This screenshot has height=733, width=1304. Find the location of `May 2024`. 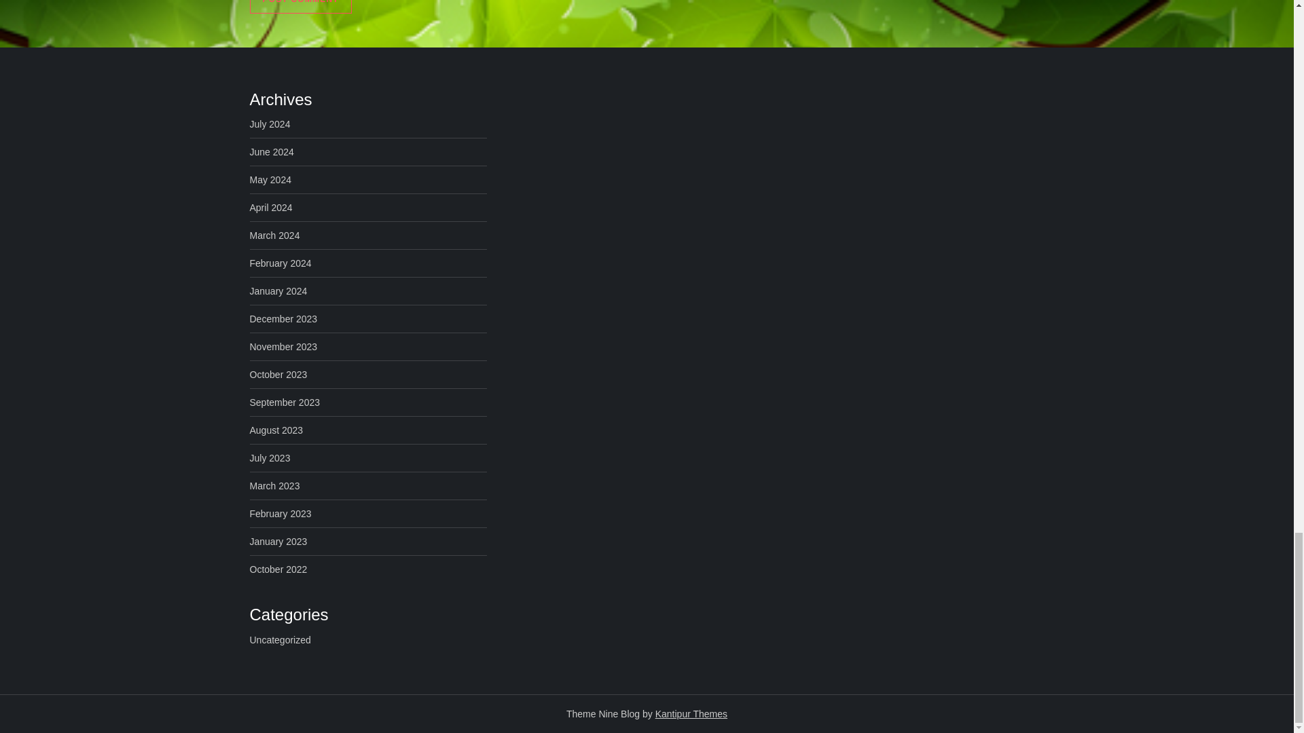

May 2024 is located at coordinates (270, 179).